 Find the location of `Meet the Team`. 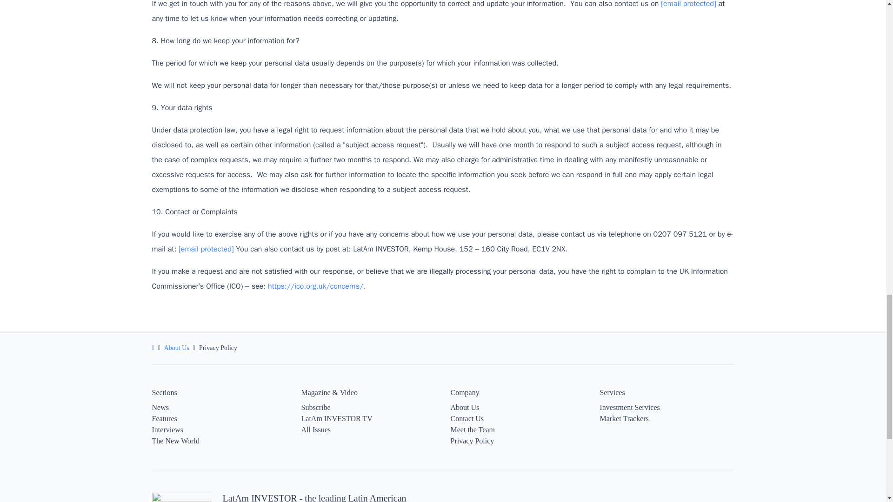

Meet the Team is located at coordinates (472, 429).